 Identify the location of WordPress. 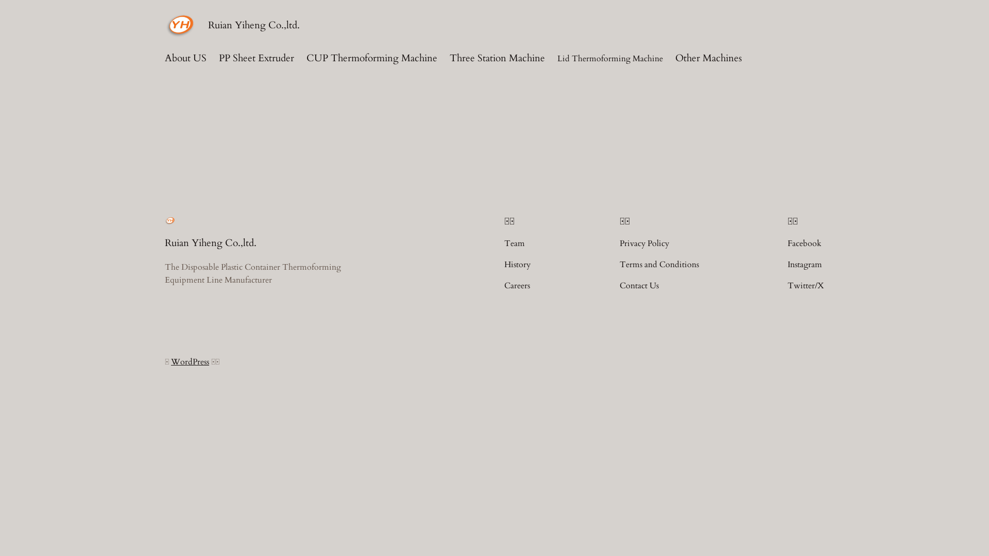
(190, 362).